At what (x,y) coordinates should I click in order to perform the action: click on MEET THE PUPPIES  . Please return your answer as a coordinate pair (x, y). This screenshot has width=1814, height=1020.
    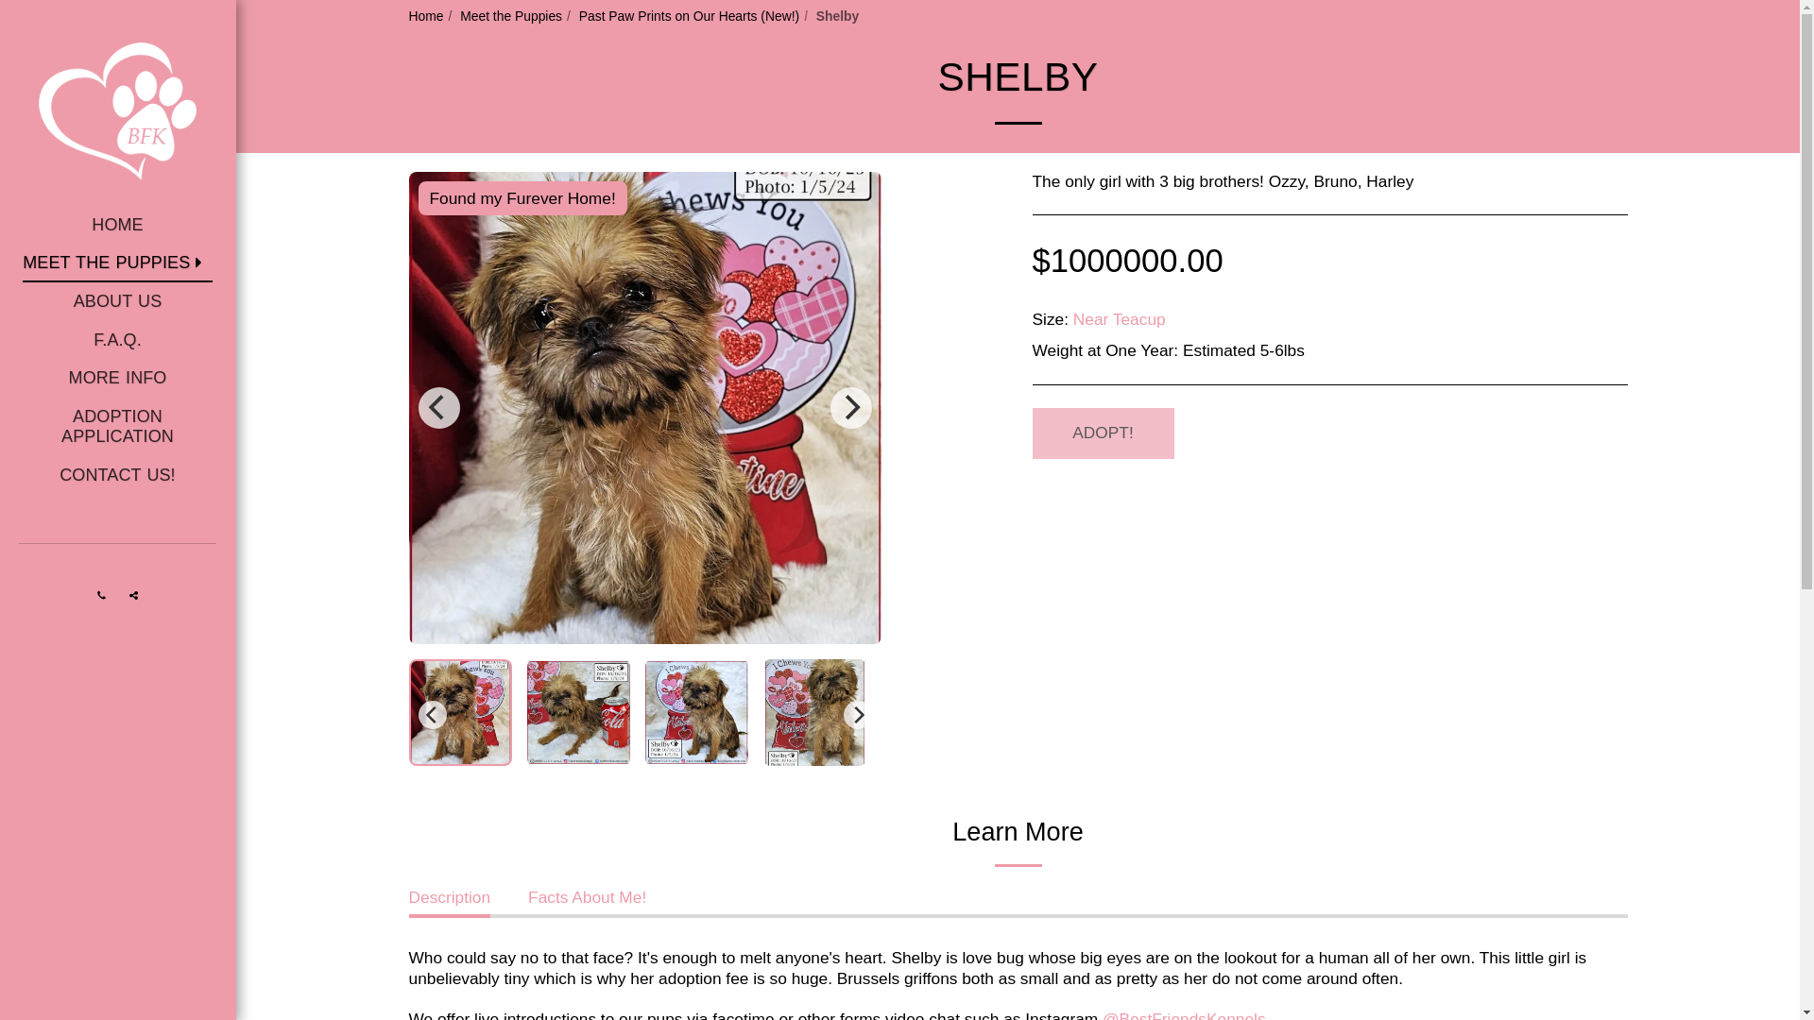
    Looking at the image, I should click on (117, 263).